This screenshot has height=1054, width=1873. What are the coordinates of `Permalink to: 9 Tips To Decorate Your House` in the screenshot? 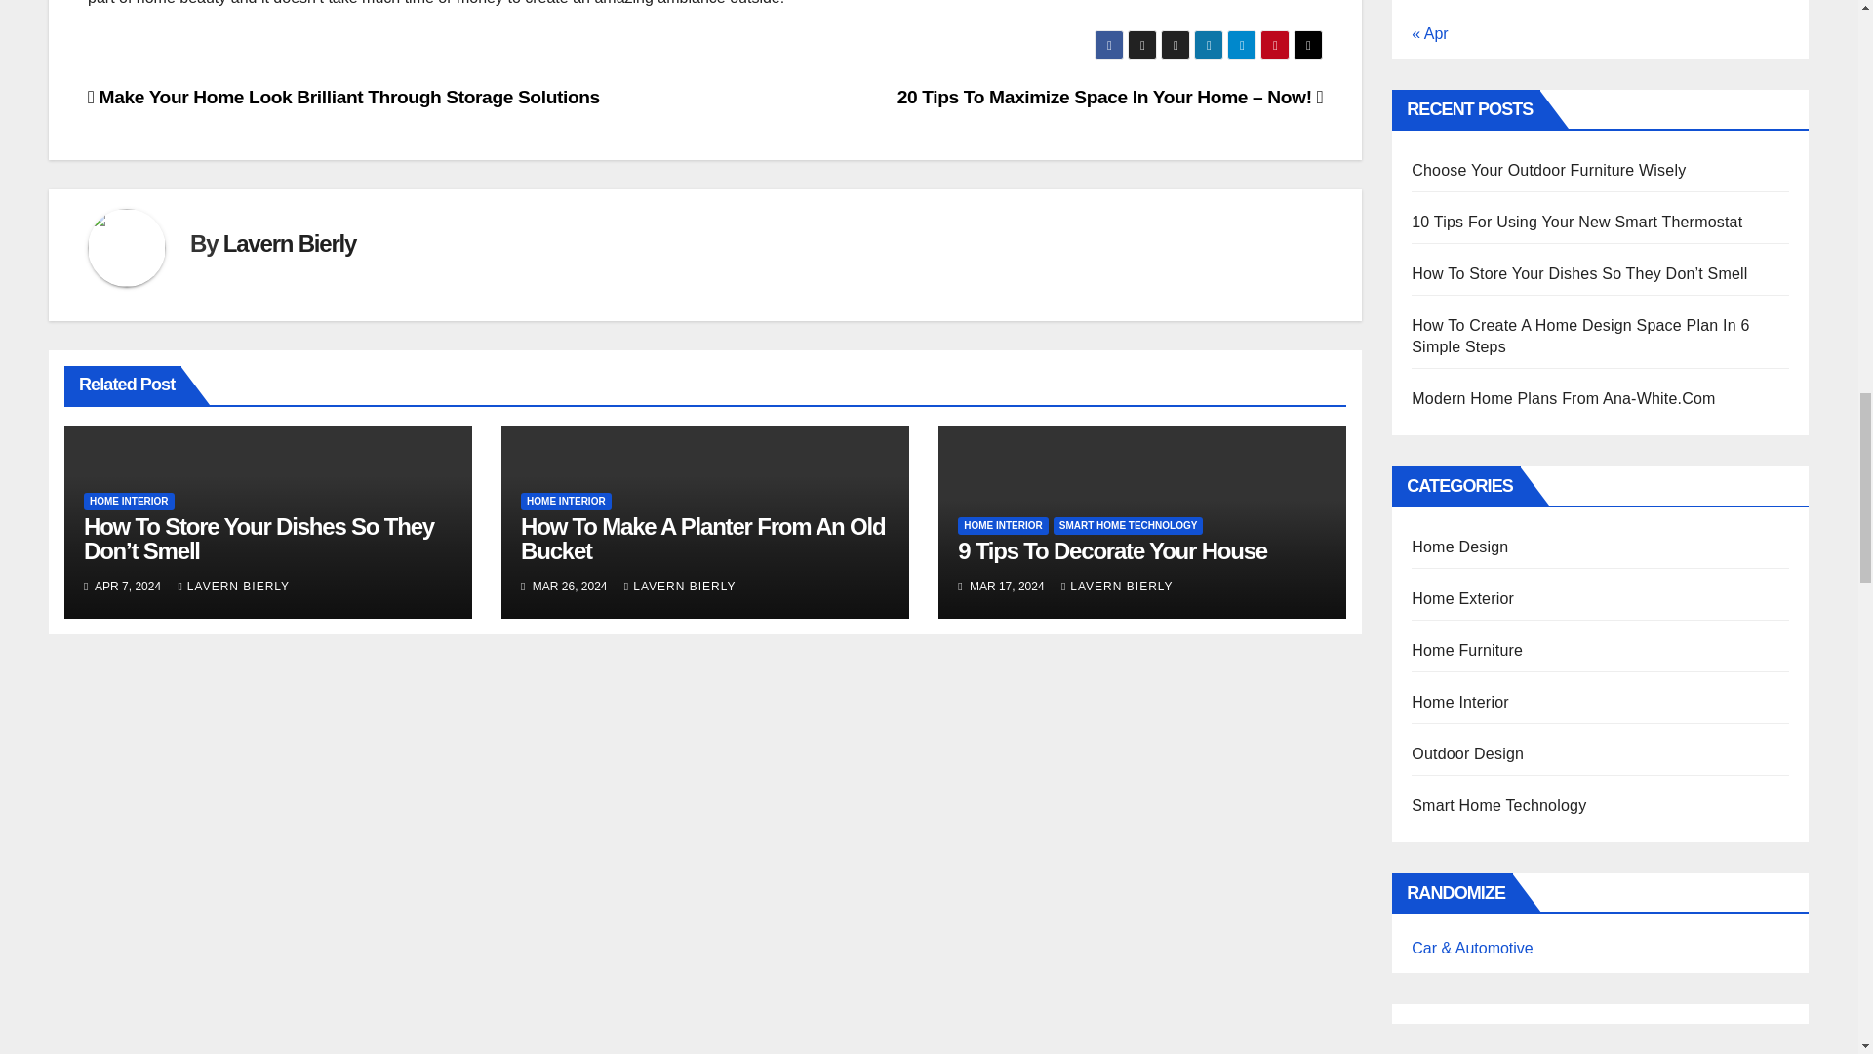 It's located at (1112, 550).